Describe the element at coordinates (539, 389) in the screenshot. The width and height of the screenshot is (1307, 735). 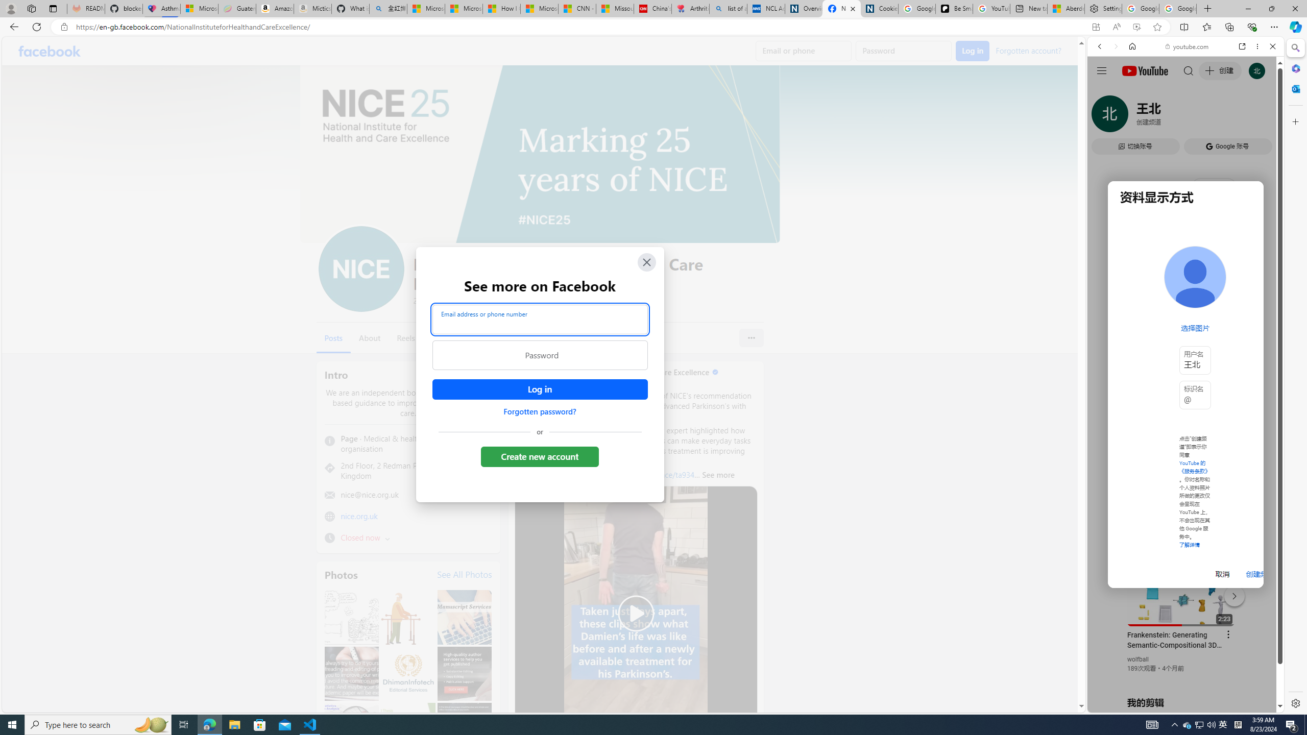
I see `Accessible login button` at that location.